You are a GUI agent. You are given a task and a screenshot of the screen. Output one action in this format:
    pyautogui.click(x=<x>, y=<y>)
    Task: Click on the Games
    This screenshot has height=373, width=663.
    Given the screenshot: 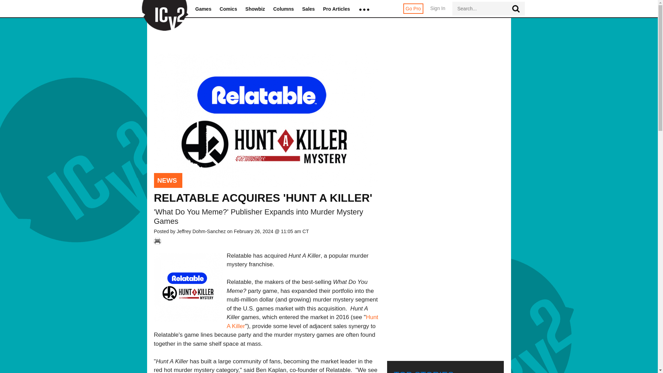 What is the action you would take?
    pyautogui.click(x=203, y=9)
    